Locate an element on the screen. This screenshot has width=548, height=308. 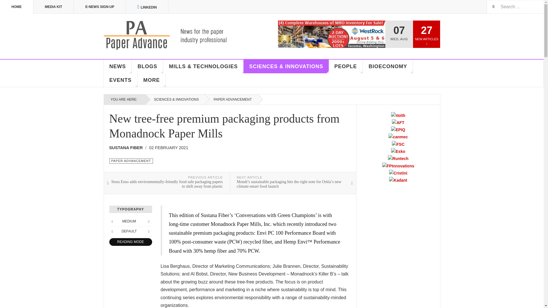
E-NEWS SIGN-UP is located at coordinates (100, 7).